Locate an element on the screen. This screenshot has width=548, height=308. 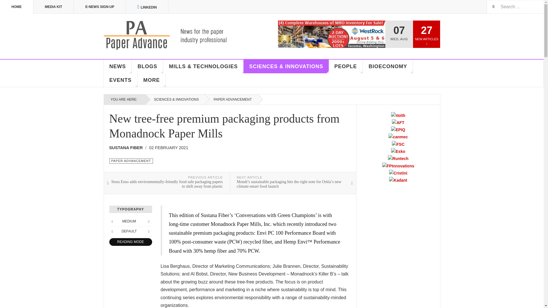
E-NEWS SIGN-UP is located at coordinates (100, 7).